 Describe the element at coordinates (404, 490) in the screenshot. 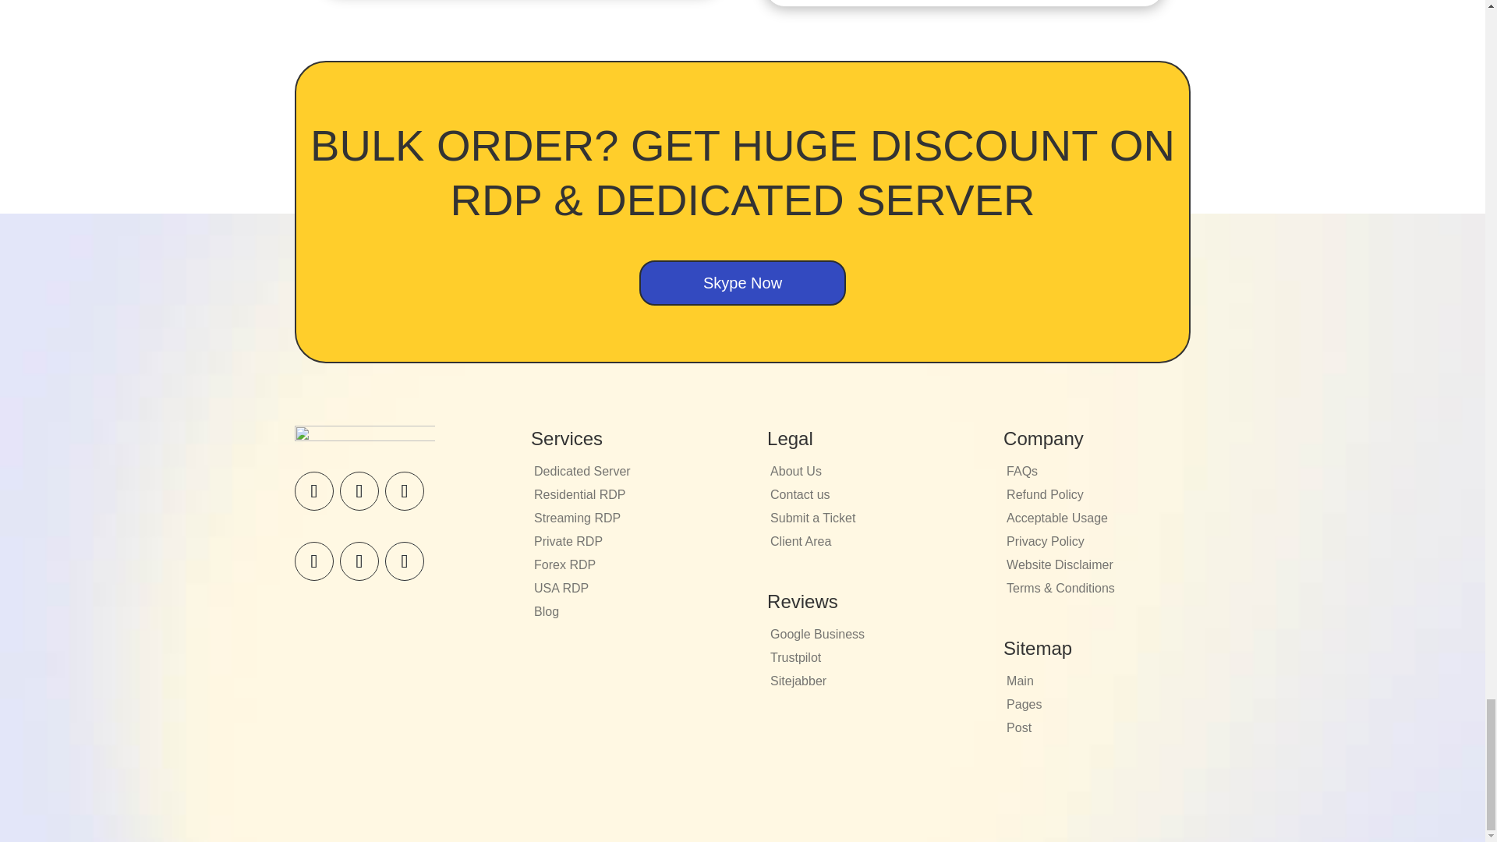

I see `Follow on Pinterest` at that location.